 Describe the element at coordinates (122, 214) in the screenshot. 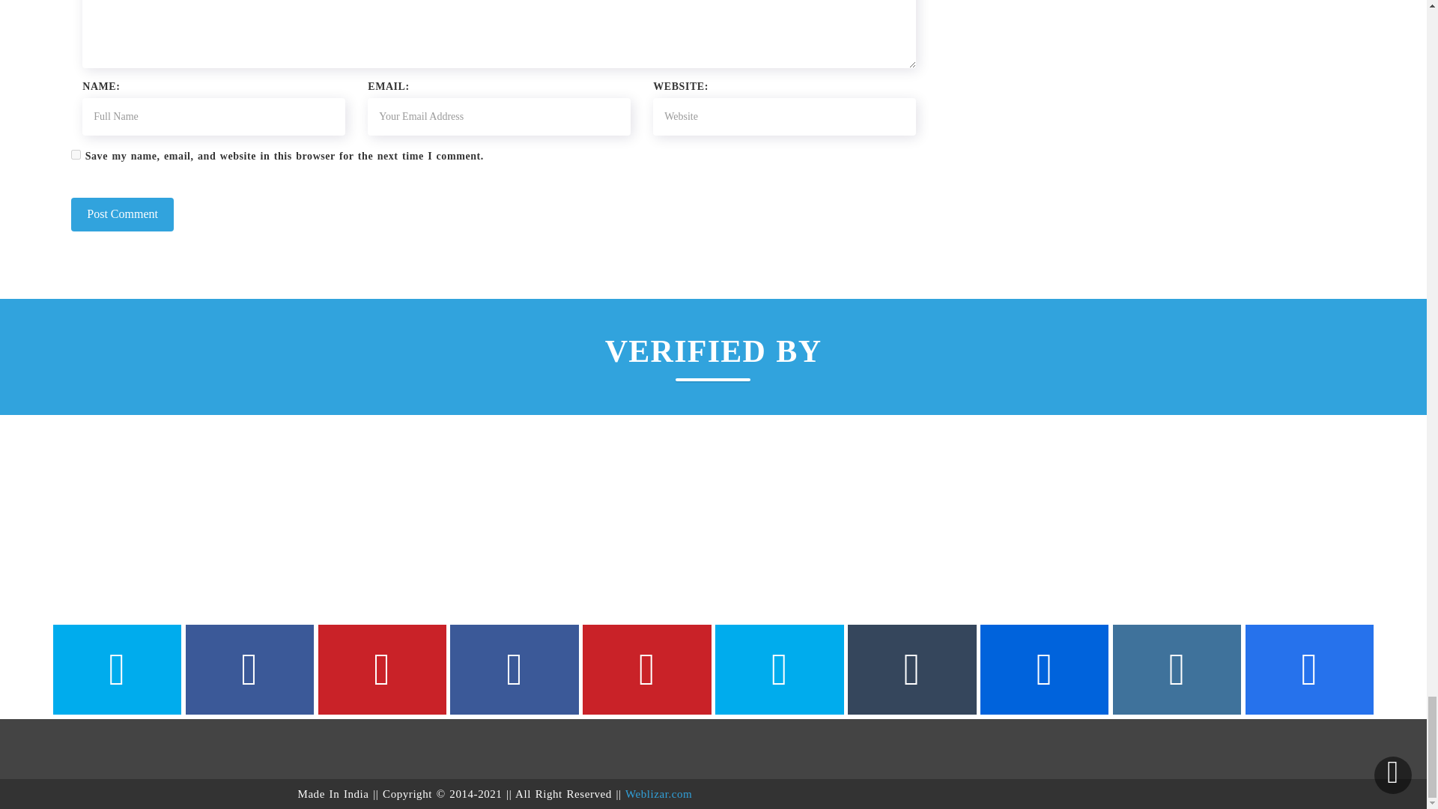

I see `Post Comment` at that location.